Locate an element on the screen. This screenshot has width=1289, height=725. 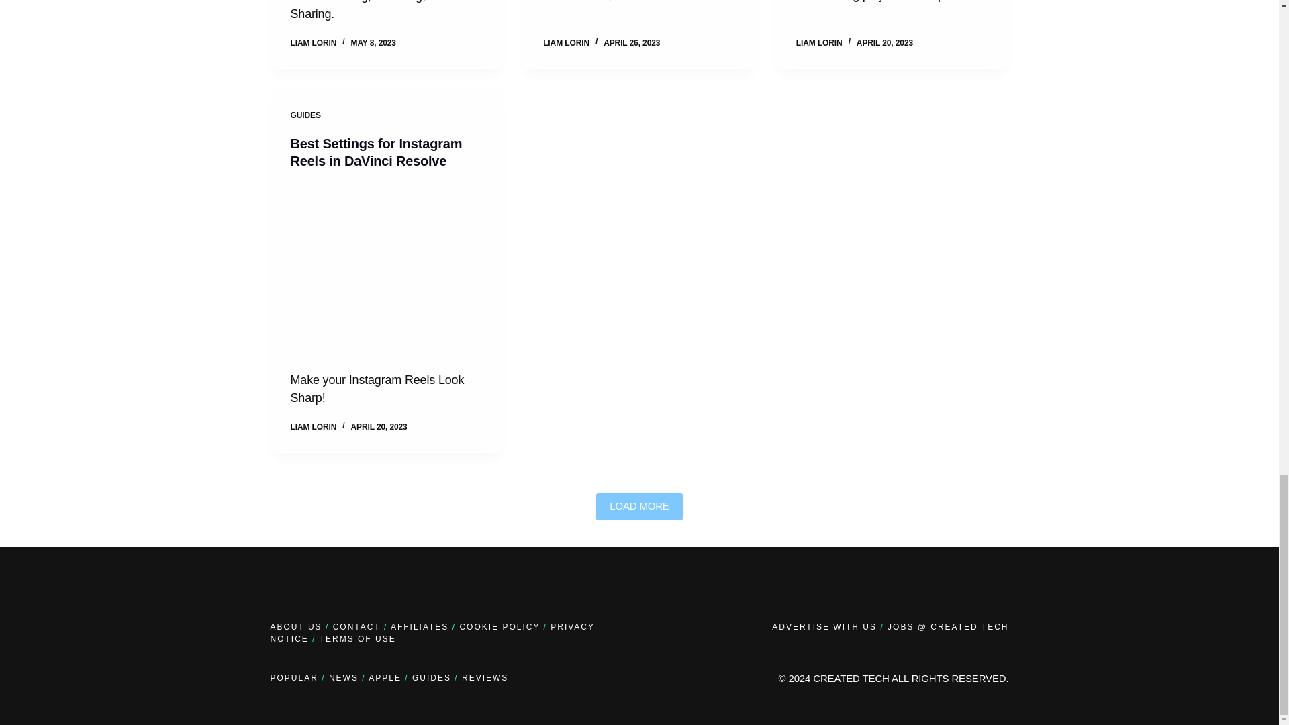
Posts by Liam Lorin is located at coordinates (313, 43).